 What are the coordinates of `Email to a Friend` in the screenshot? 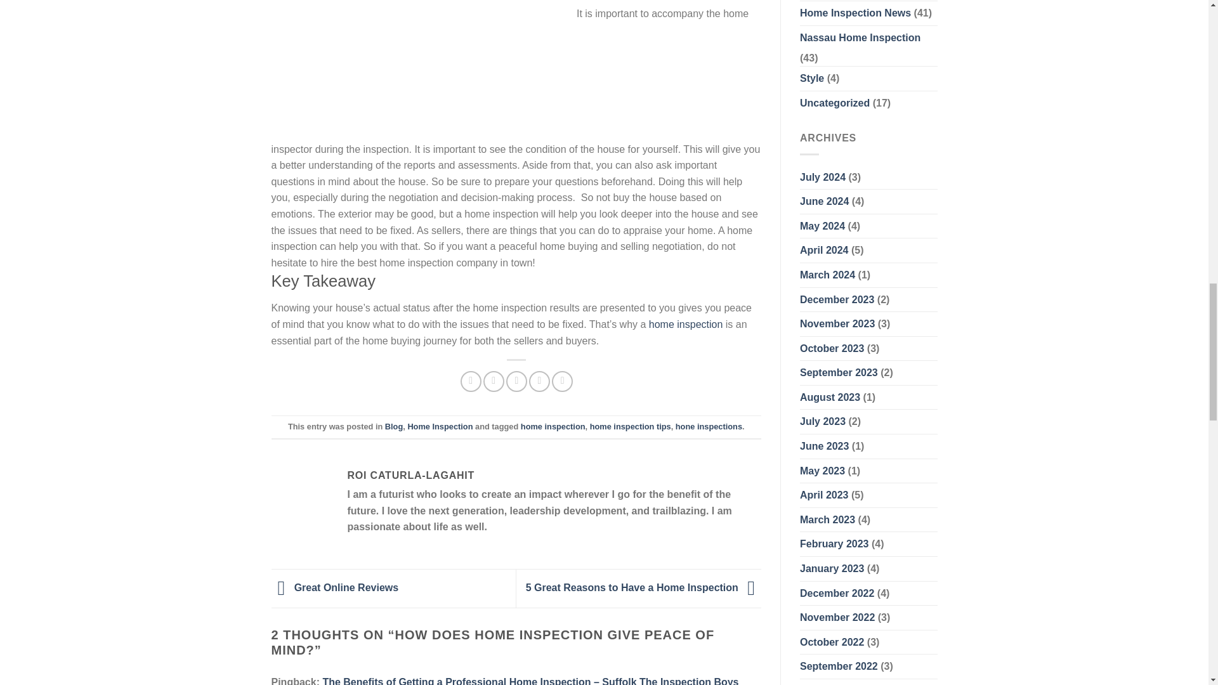 It's located at (516, 381).